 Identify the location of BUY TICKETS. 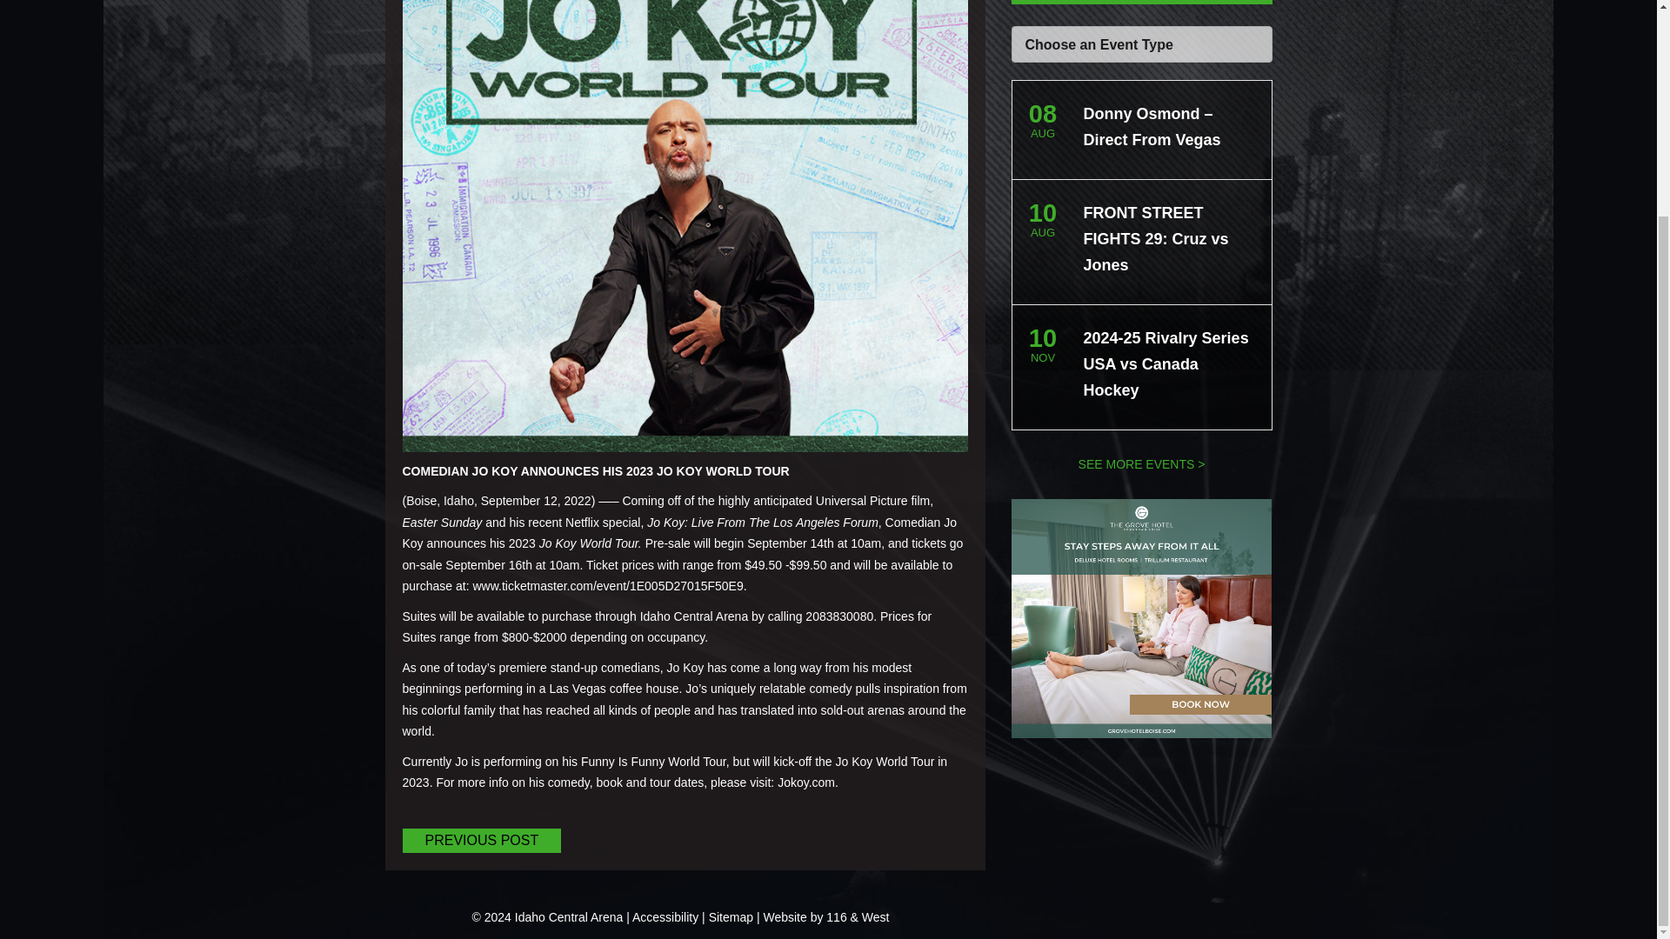
(1140, 2).